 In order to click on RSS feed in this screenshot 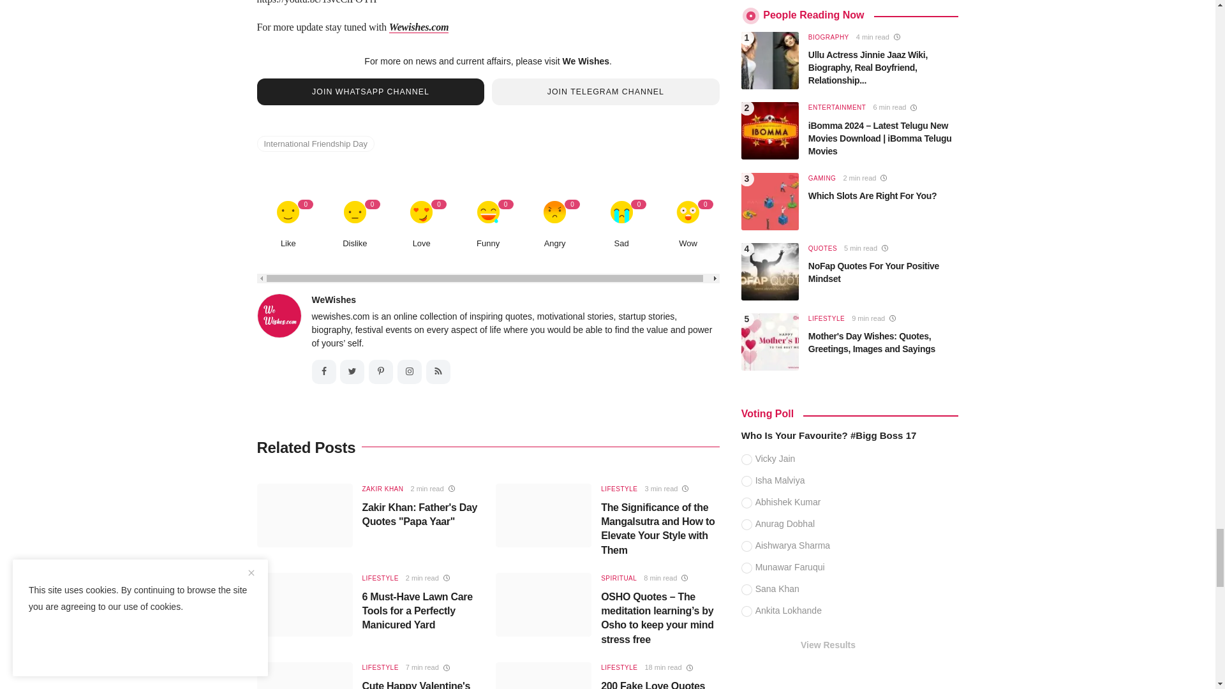, I will do `click(438, 371)`.